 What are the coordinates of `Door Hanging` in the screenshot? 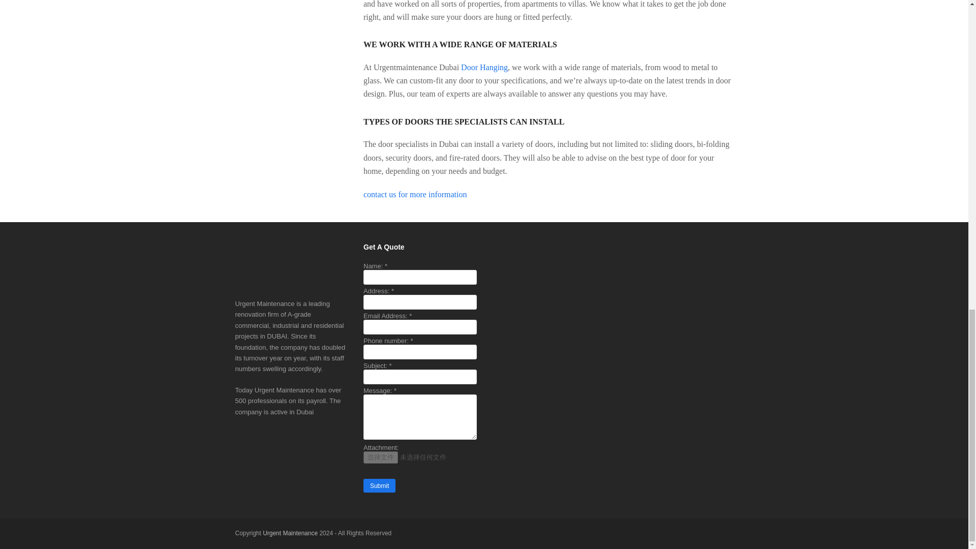 It's located at (484, 67).